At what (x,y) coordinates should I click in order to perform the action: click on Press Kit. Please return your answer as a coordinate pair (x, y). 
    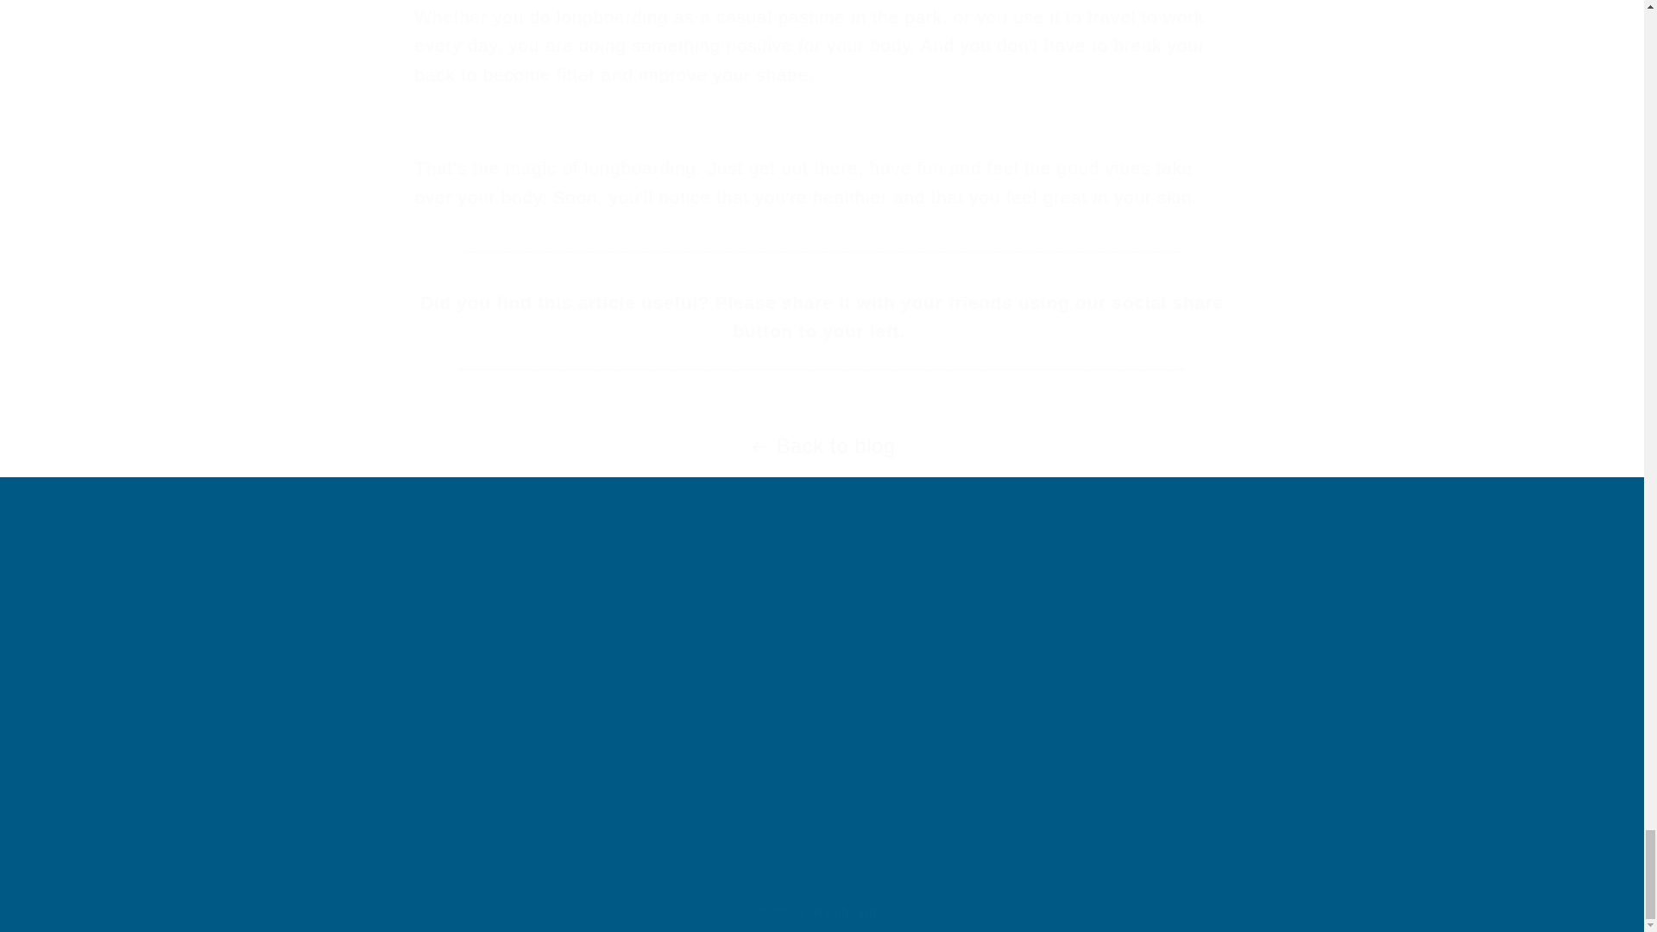
    Looking at the image, I should click on (689, 652).